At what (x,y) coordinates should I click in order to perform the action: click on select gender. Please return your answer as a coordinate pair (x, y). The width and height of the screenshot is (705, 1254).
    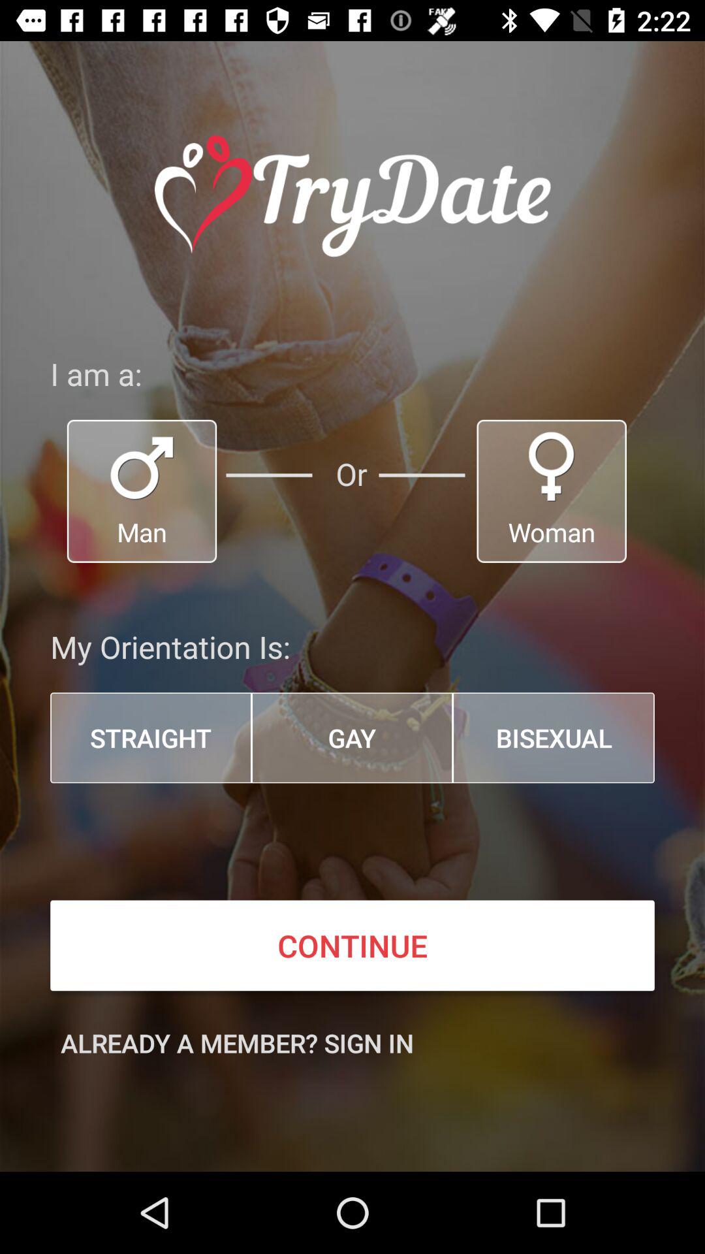
    Looking at the image, I should click on (142, 491).